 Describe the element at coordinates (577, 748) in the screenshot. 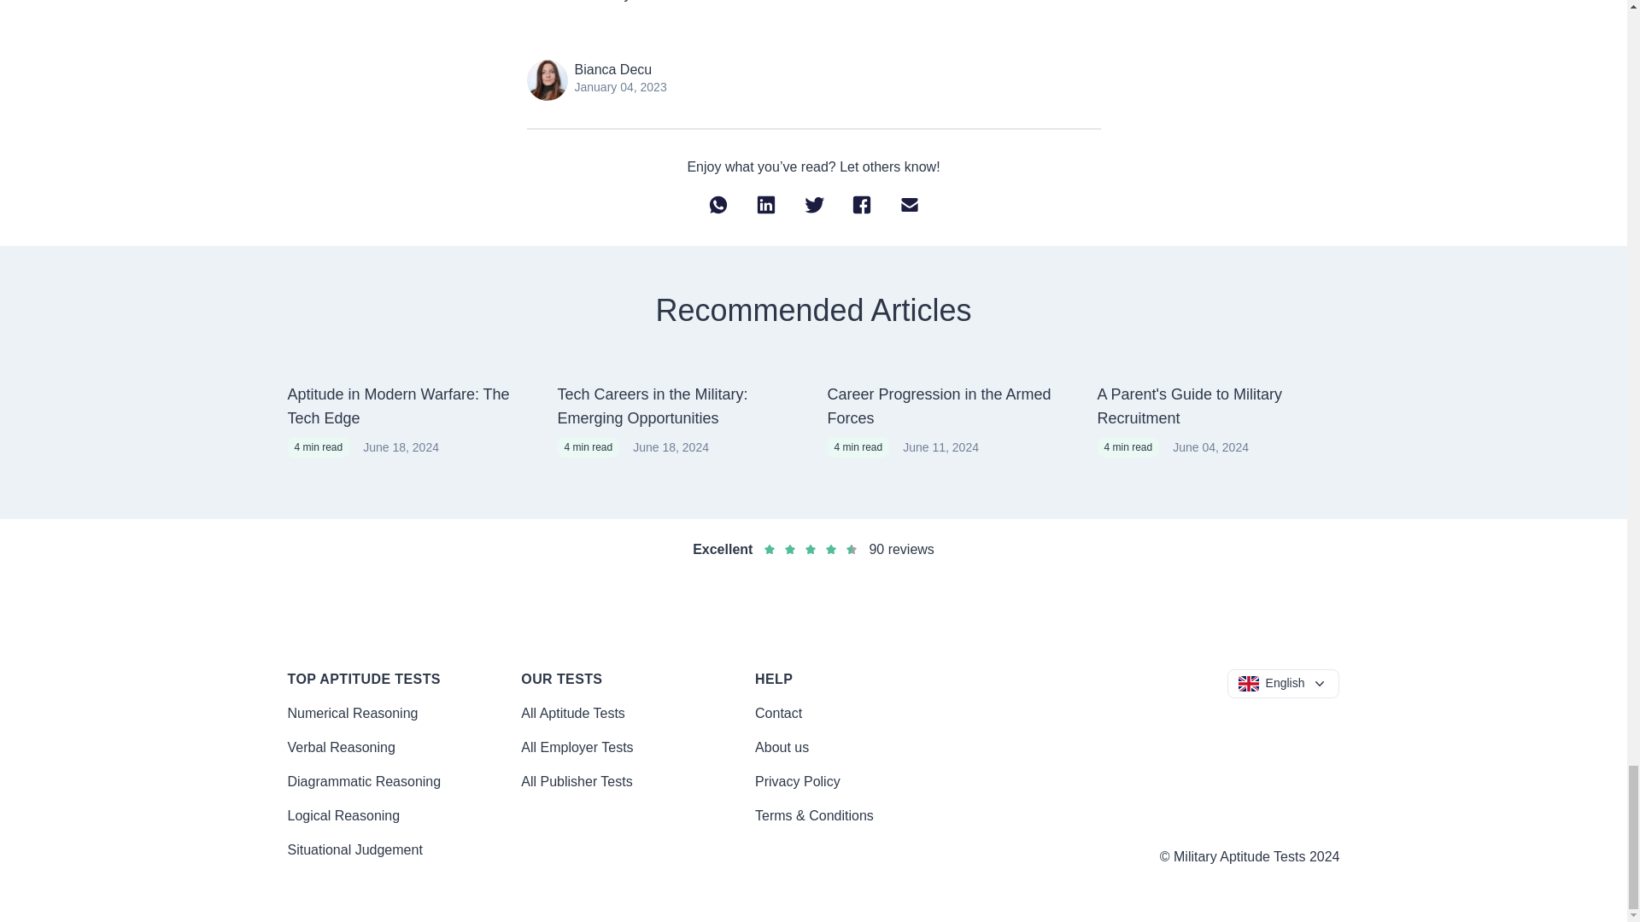

I see `All Employer Tests` at that location.